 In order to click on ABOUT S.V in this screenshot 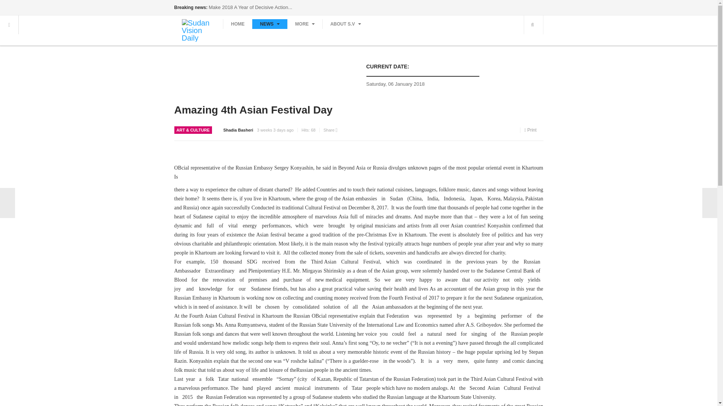, I will do `click(346, 24)`.